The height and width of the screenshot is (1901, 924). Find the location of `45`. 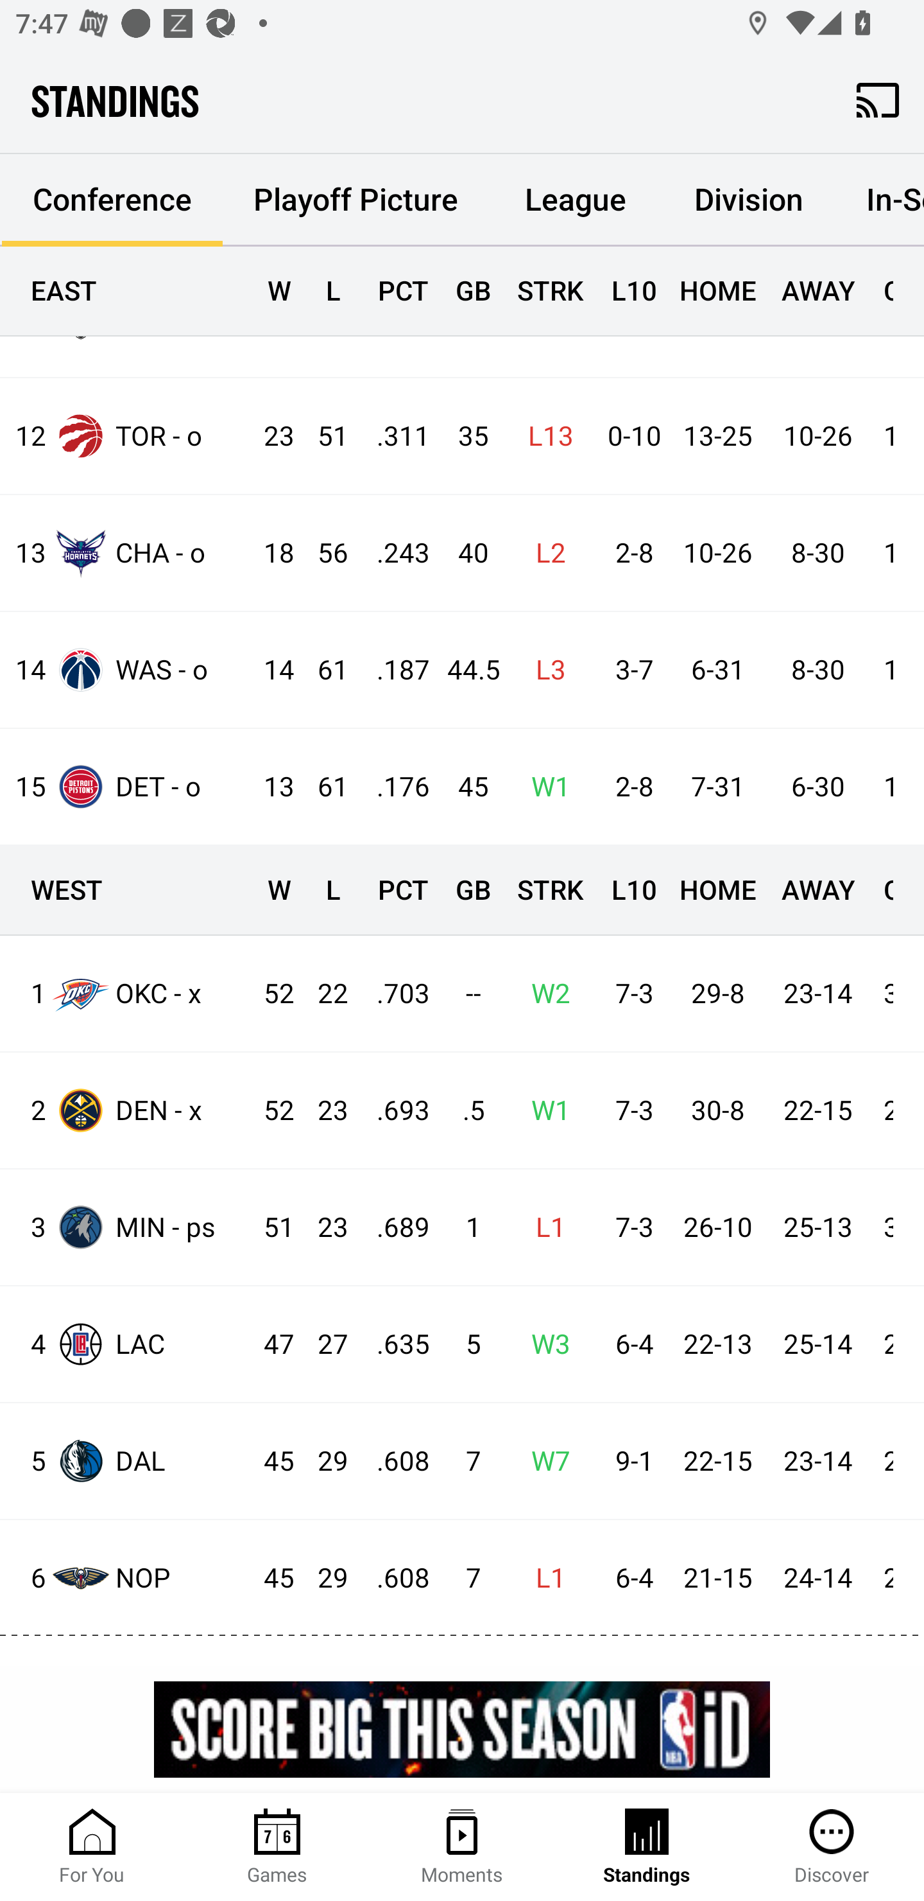

45 is located at coordinates (463, 787).